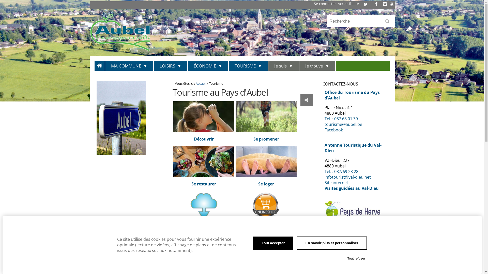  Describe the element at coordinates (266, 207) in the screenshot. I see `vignette eshop` at that location.